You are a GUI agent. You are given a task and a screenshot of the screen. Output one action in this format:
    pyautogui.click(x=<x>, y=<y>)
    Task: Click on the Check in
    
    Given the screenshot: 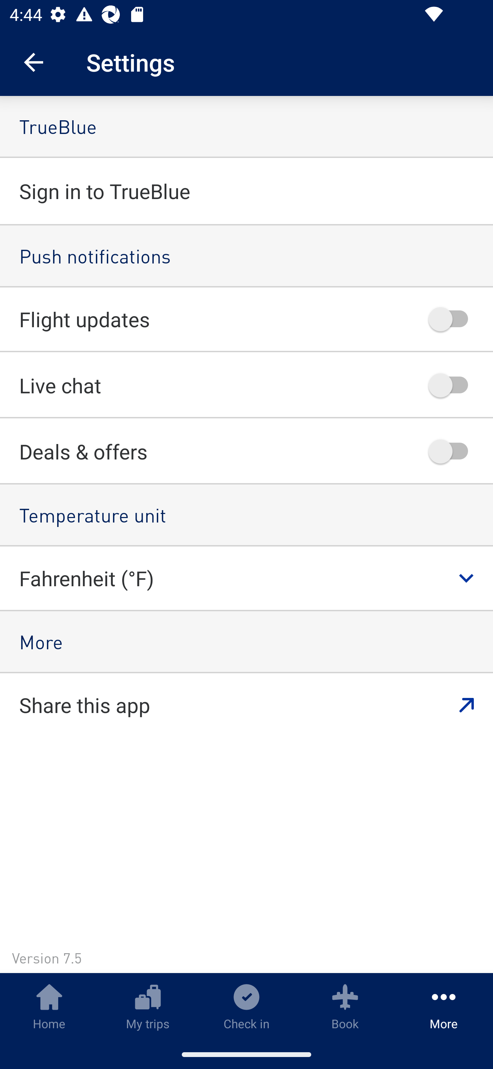 What is the action you would take?
    pyautogui.click(x=246, y=1006)
    